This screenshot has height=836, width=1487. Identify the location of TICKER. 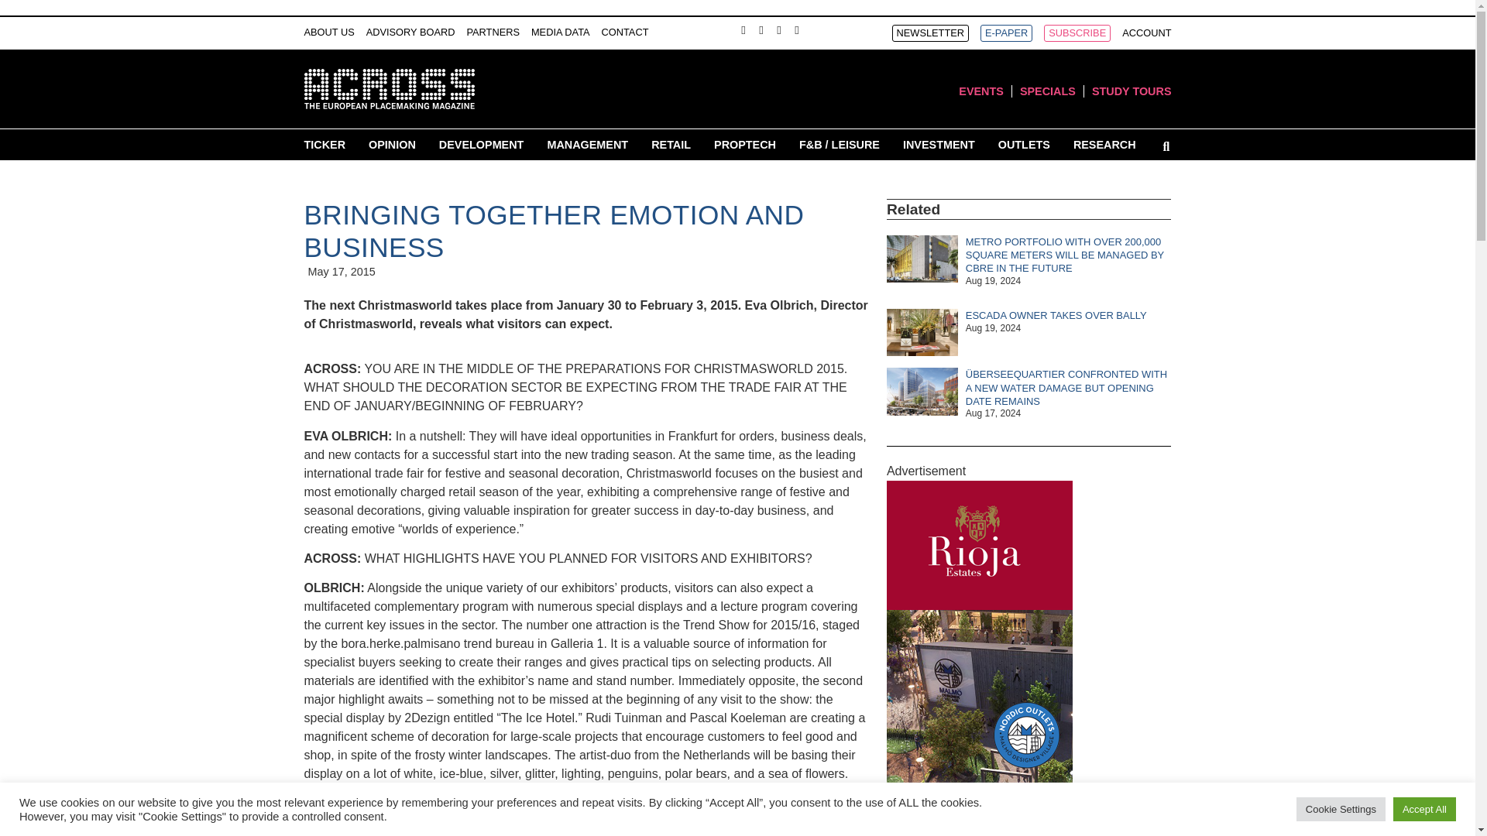
(324, 144).